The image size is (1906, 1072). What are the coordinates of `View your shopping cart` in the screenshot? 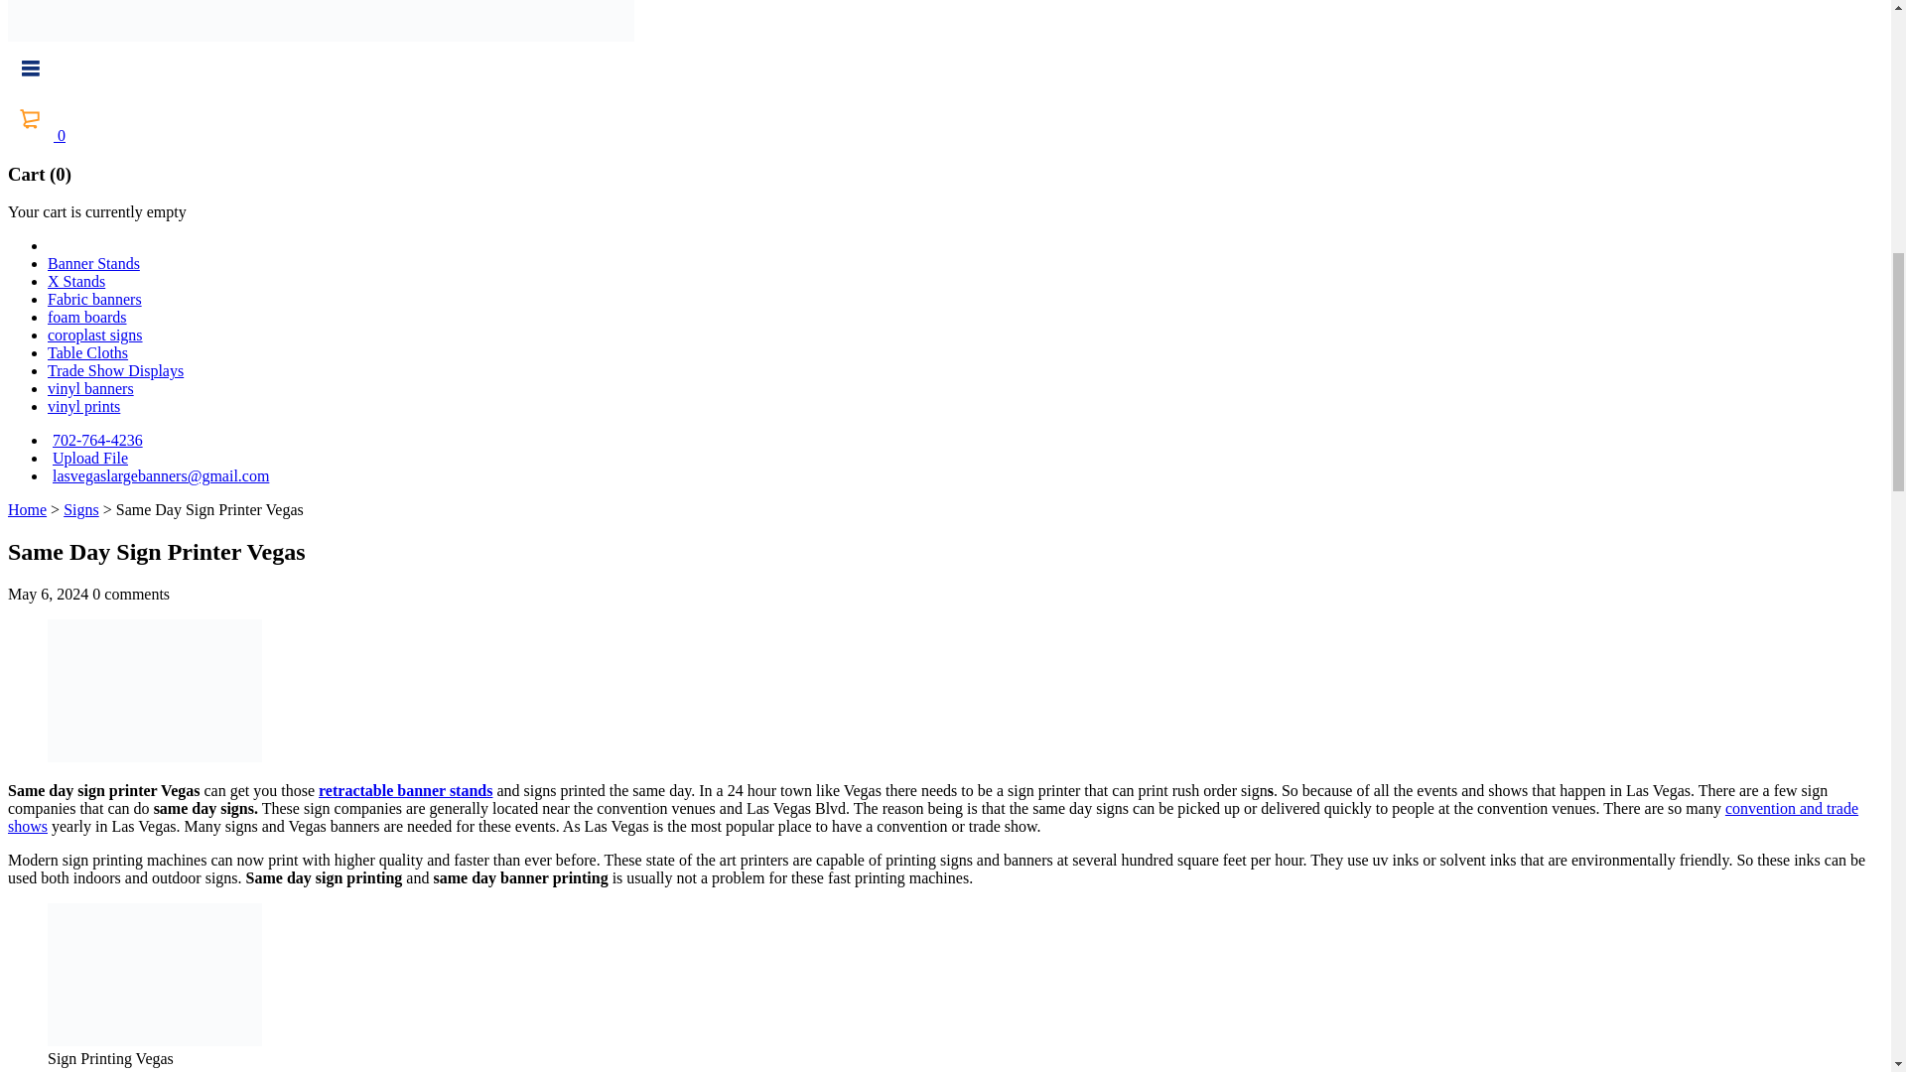 It's located at (36, 135).